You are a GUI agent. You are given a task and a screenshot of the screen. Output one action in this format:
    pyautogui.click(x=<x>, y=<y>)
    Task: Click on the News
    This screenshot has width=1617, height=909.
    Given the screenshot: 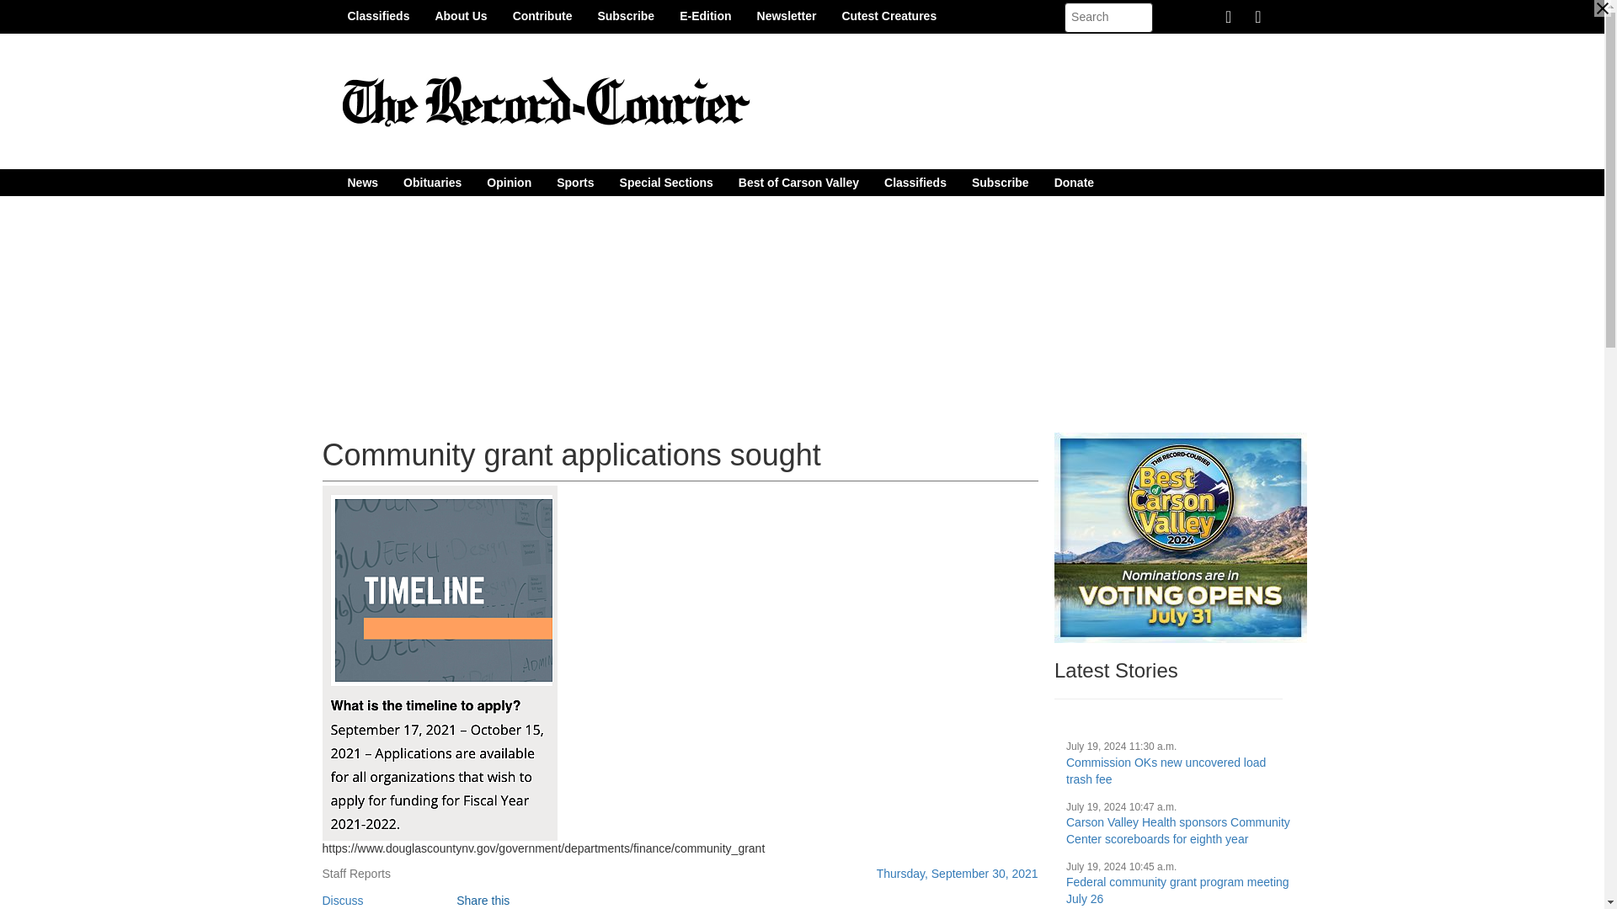 What is the action you would take?
    pyautogui.click(x=362, y=182)
    